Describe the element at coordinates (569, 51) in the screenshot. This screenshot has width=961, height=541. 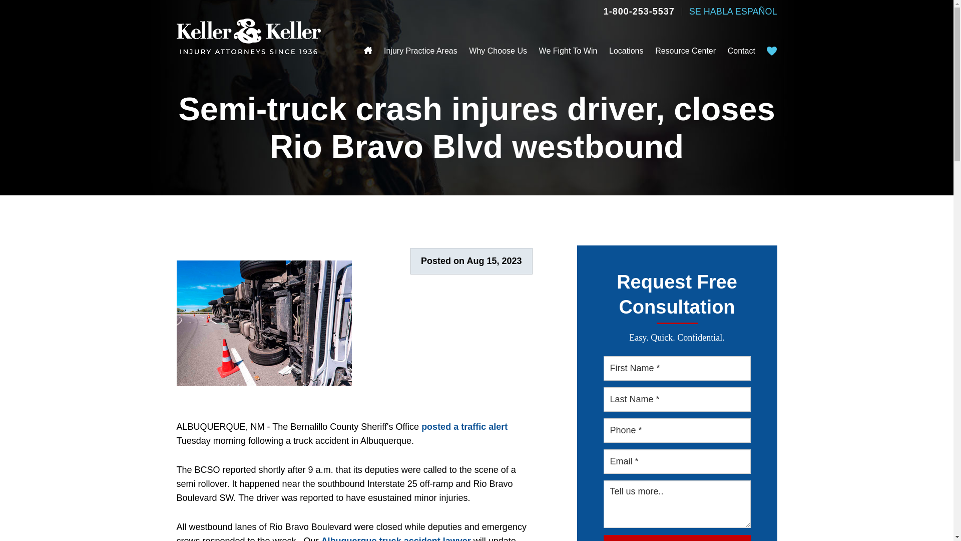
I see `We Fight To Win` at that location.